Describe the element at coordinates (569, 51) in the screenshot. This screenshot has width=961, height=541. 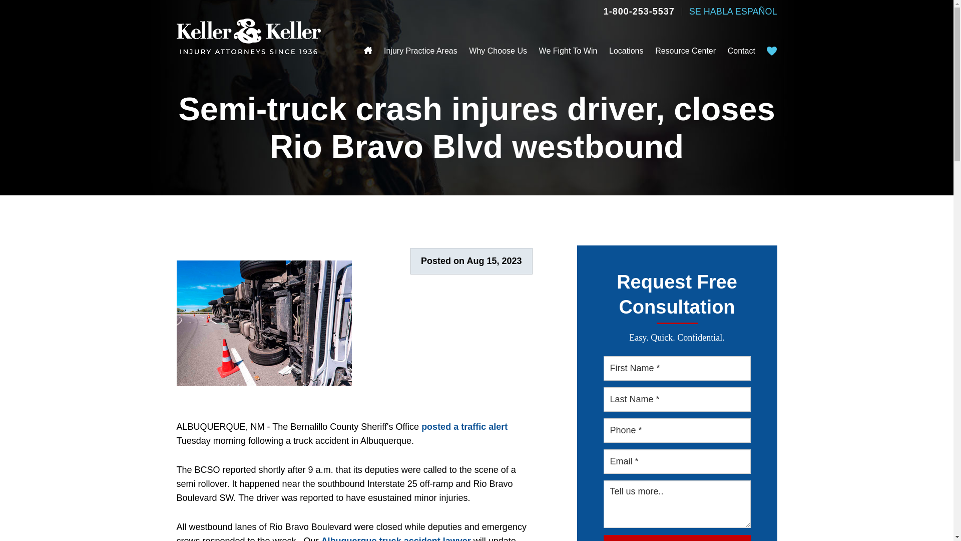
I see `We Fight To Win` at that location.